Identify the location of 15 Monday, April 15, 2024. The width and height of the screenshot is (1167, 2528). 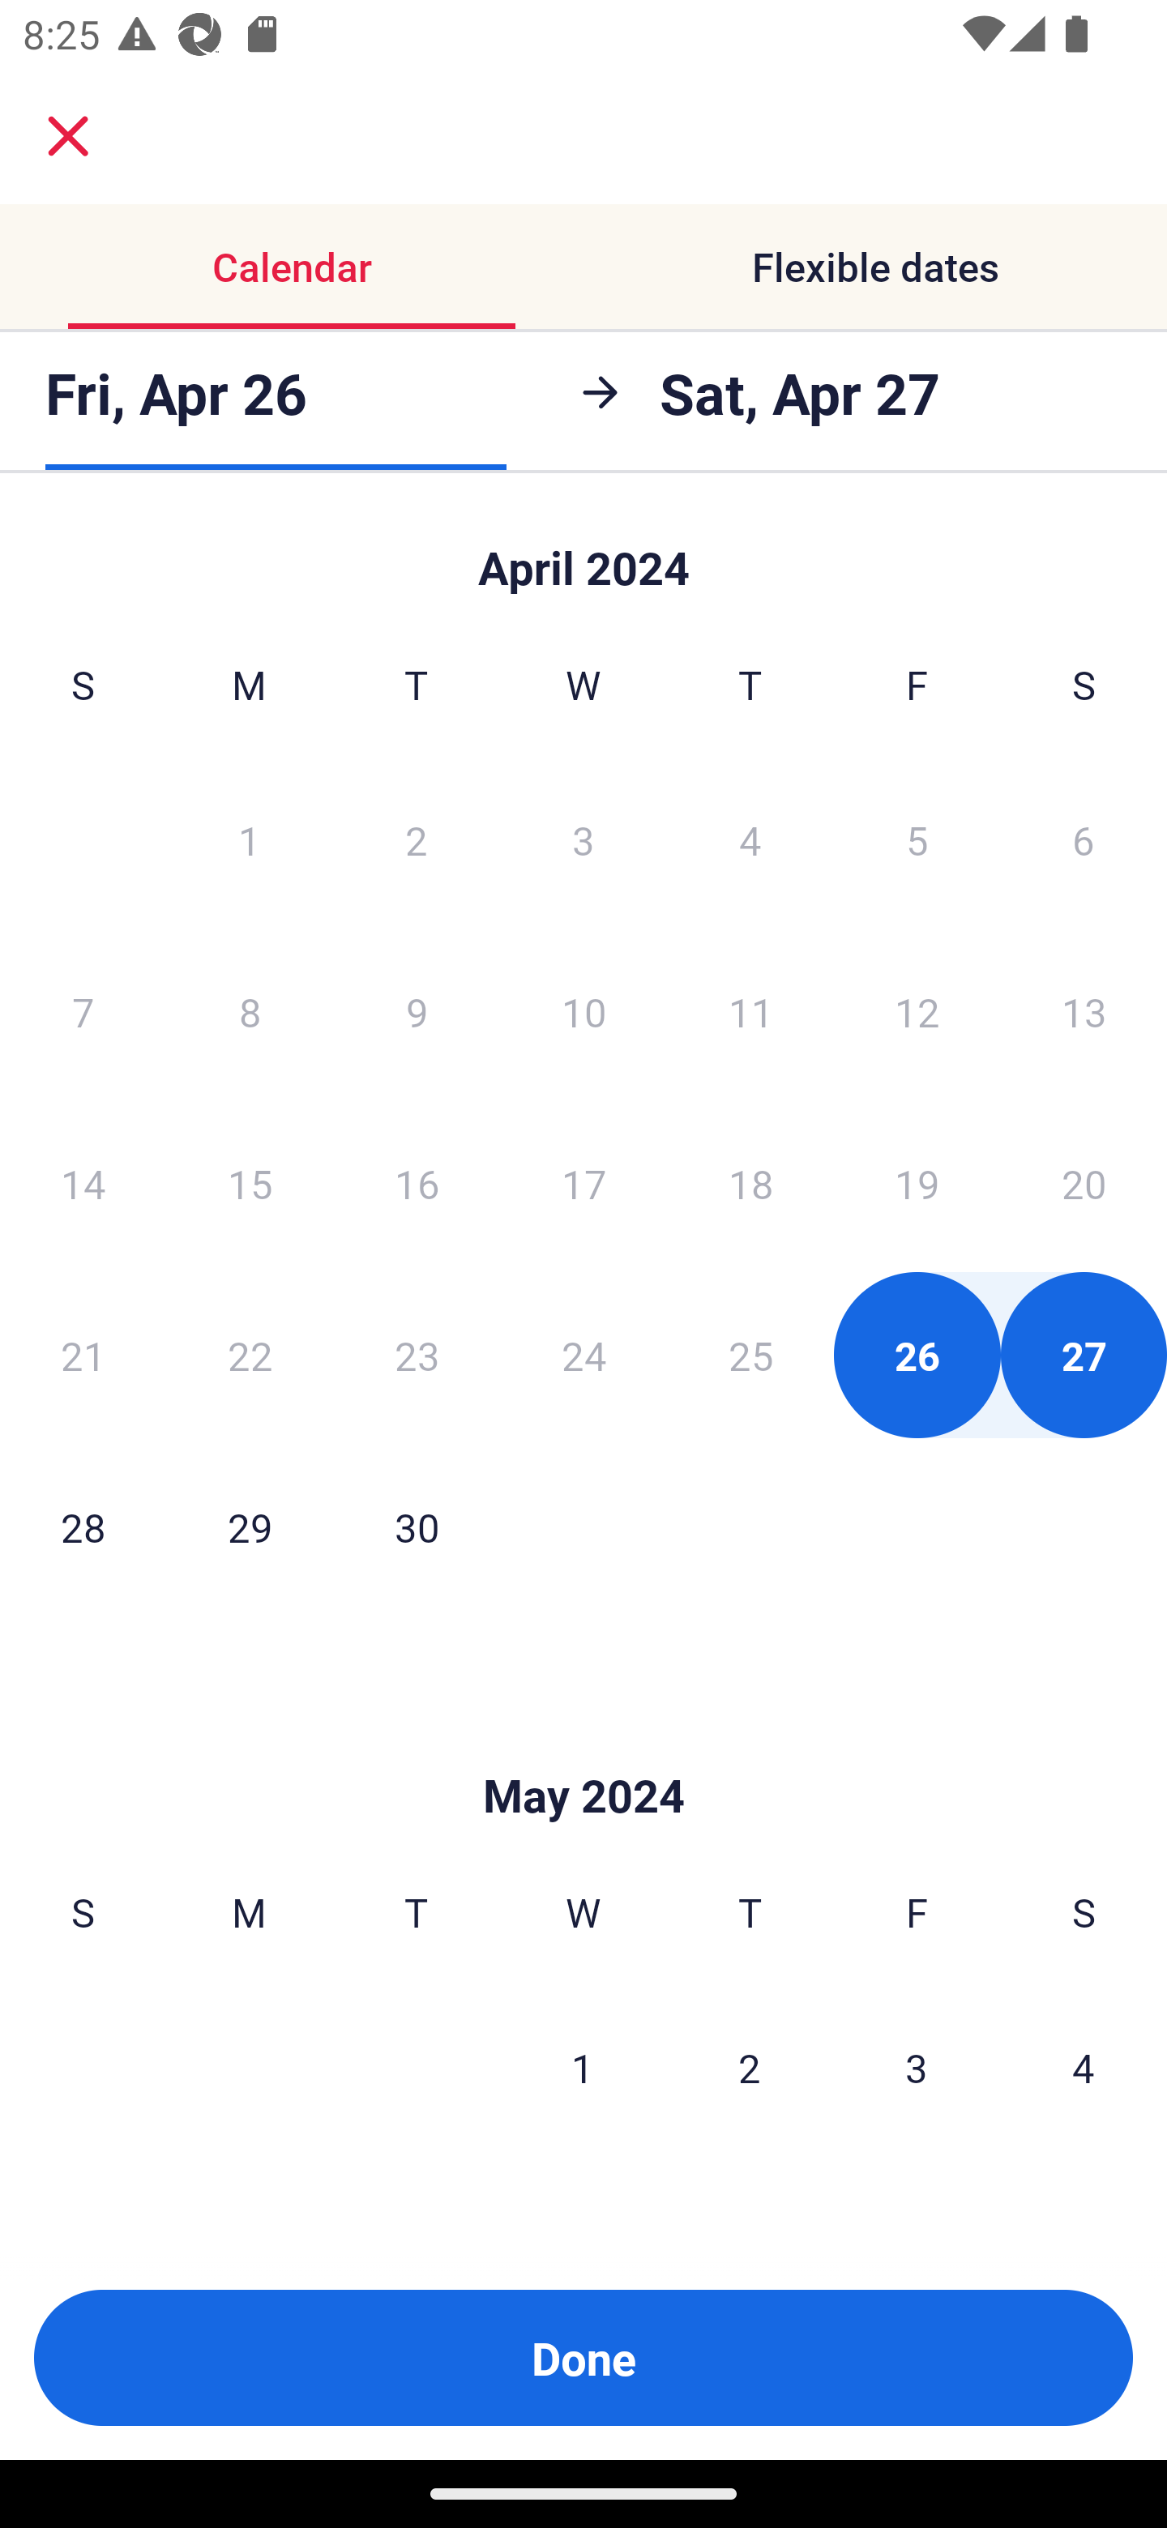
(250, 1183).